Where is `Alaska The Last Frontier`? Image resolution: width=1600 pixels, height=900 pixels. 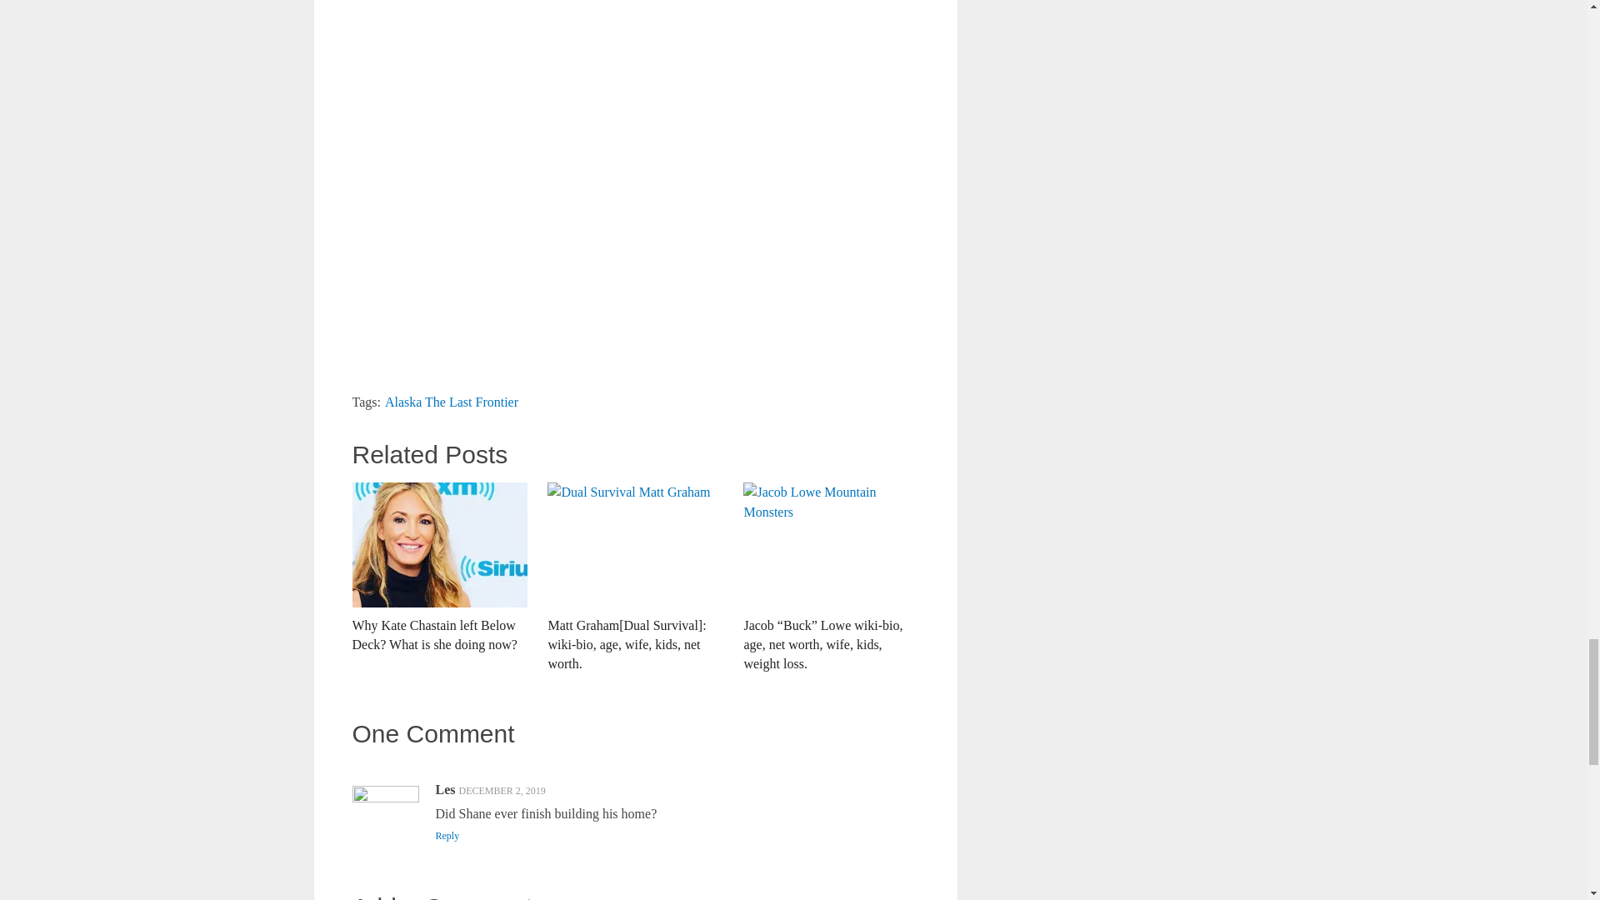
Alaska The Last Frontier is located at coordinates (452, 402).